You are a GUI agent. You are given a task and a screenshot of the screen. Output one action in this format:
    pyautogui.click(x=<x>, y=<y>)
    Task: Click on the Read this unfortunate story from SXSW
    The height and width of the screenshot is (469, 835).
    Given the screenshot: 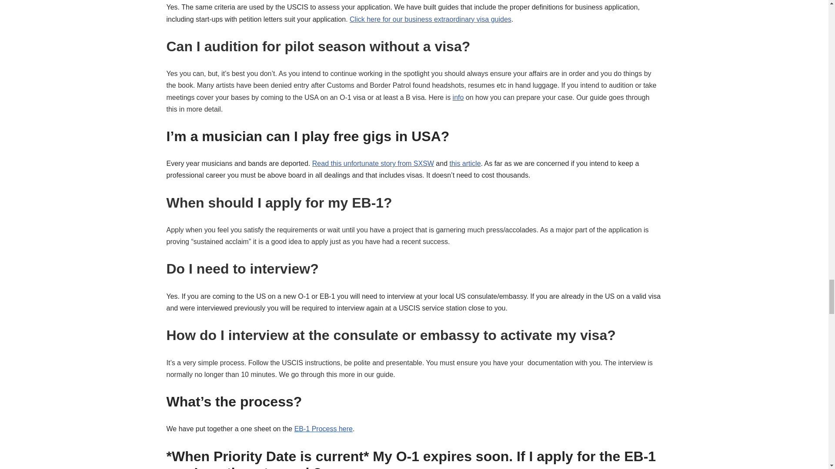 What is the action you would take?
    pyautogui.click(x=373, y=163)
    